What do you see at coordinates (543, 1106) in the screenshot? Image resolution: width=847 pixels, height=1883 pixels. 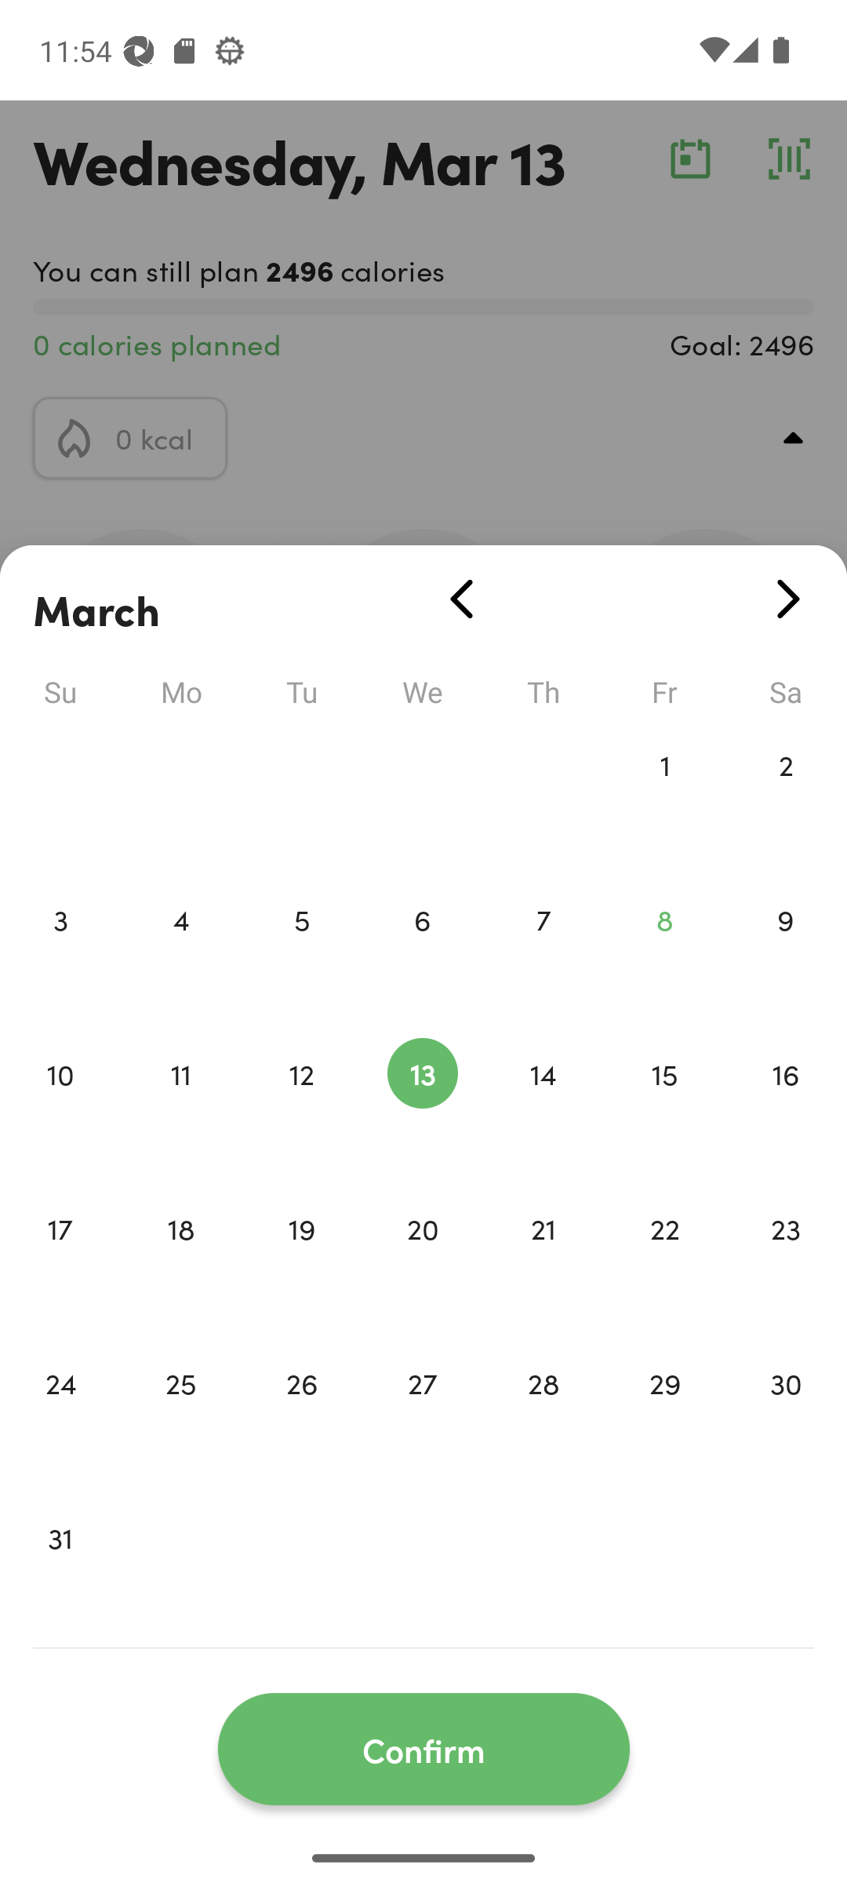 I see `14` at bounding box center [543, 1106].